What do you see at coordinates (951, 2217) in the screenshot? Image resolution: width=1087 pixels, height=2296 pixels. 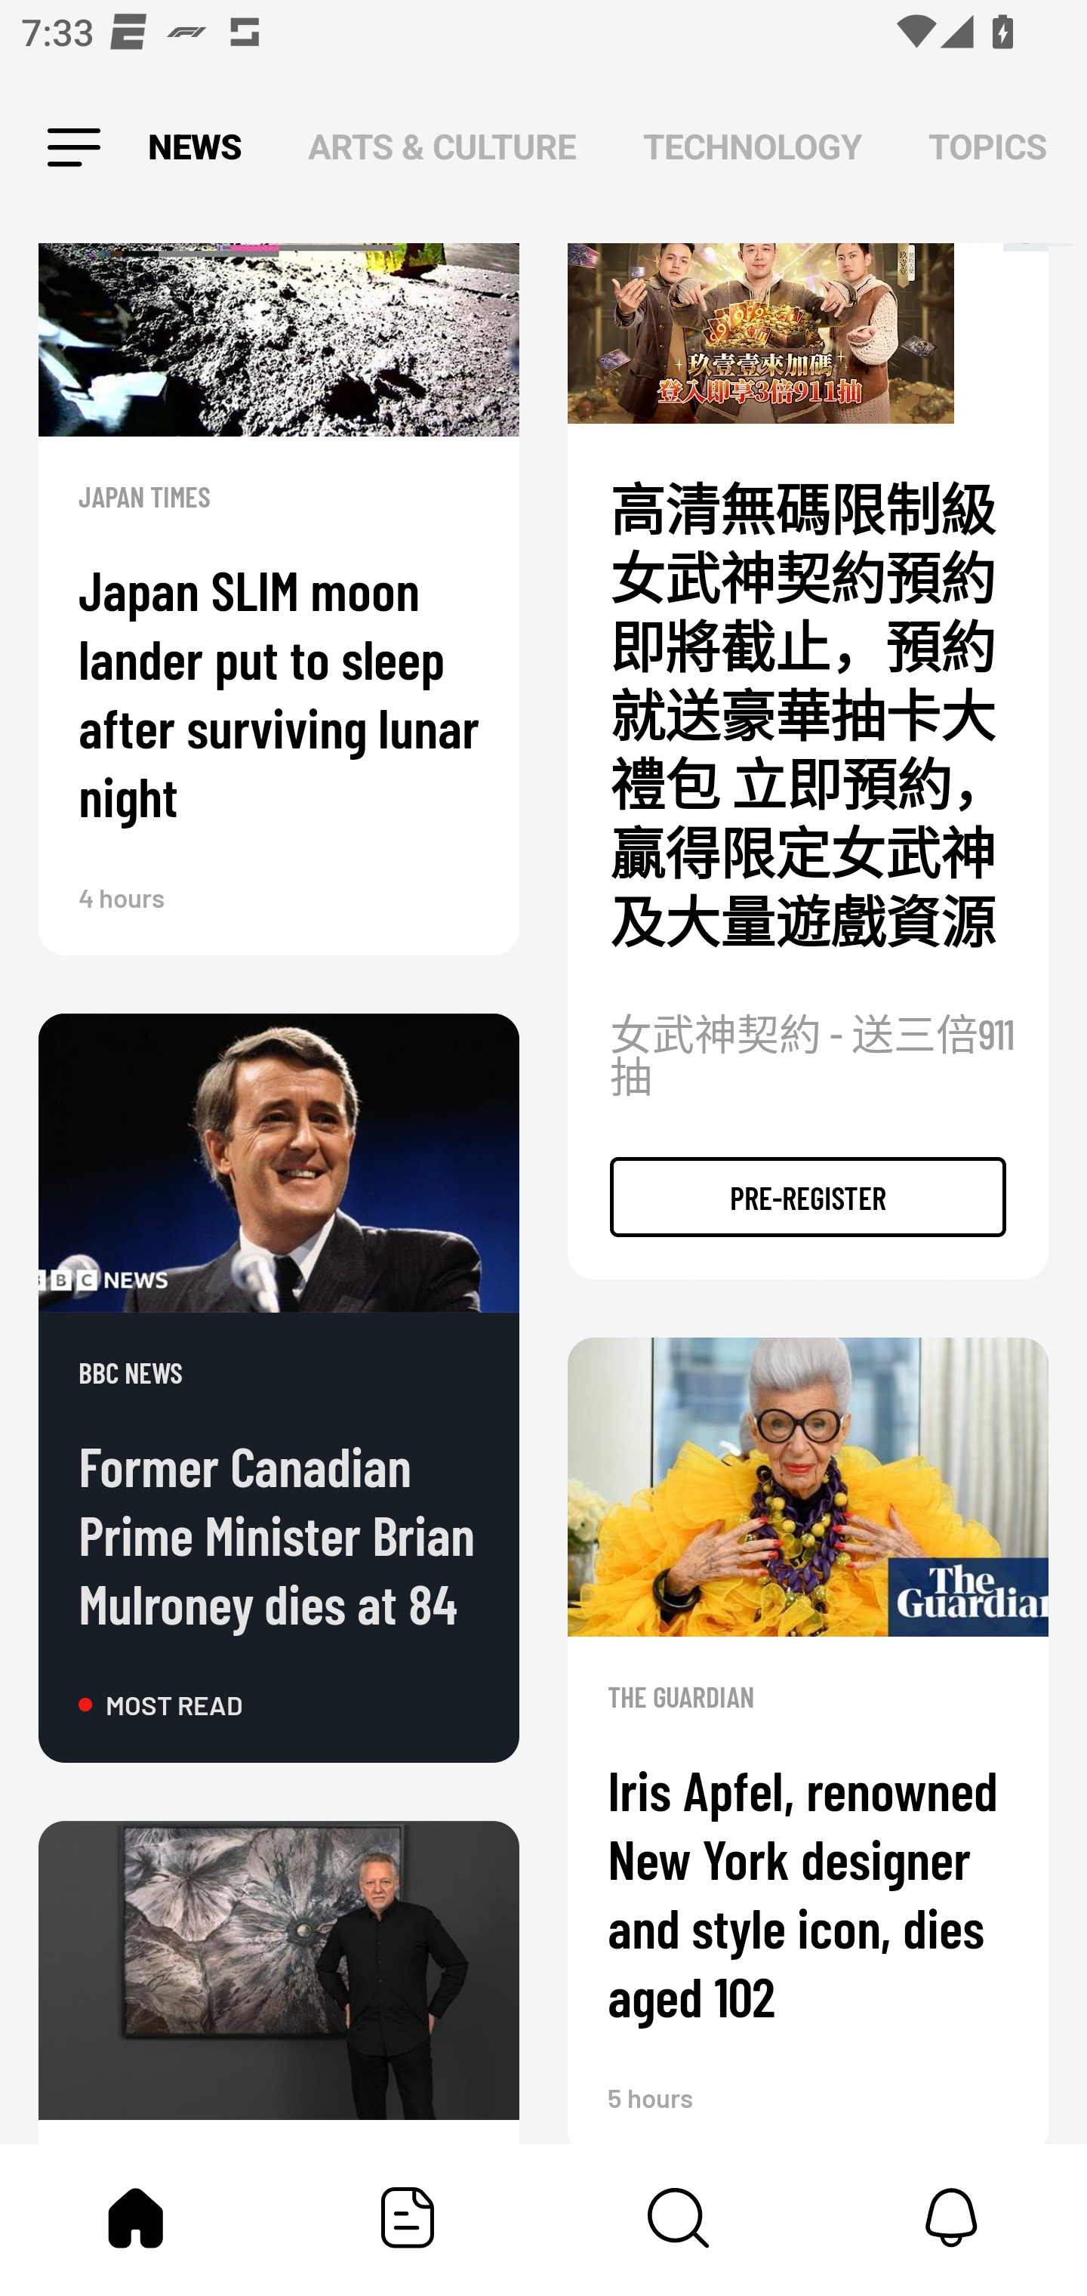 I see `Notifications` at bounding box center [951, 2217].